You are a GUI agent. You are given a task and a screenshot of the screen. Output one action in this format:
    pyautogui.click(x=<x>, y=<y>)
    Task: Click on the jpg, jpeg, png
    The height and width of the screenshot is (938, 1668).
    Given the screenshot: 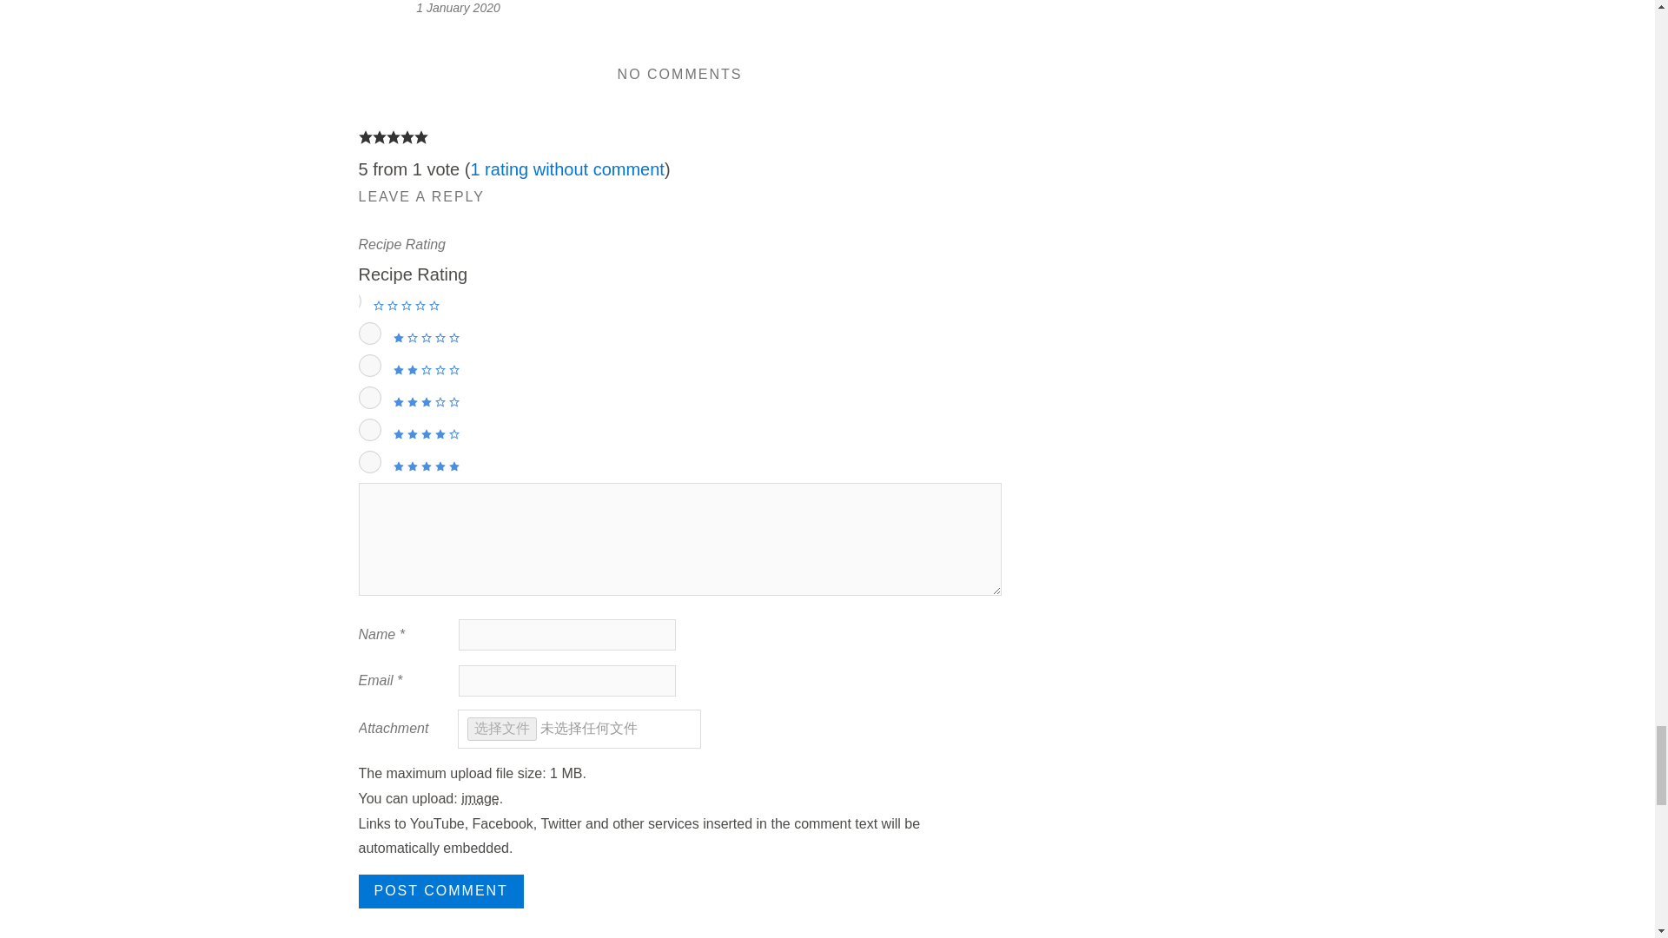 What is the action you would take?
    pyautogui.click(x=480, y=798)
    